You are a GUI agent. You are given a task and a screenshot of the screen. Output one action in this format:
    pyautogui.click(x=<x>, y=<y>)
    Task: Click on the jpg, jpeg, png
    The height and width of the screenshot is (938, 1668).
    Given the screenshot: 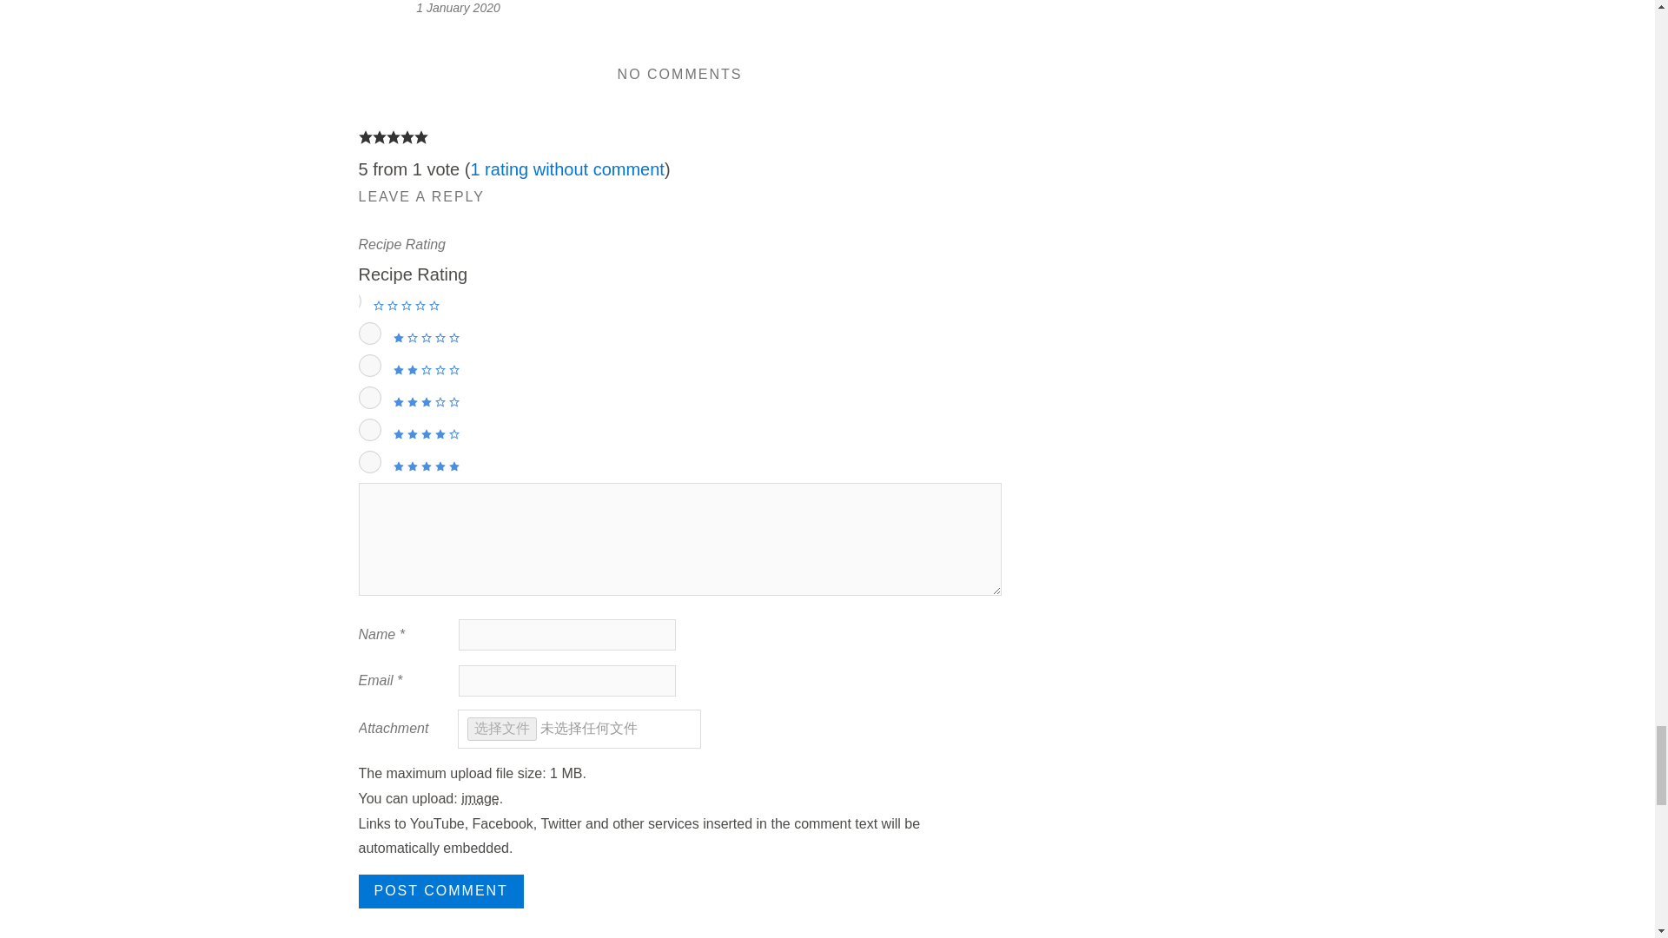 What is the action you would take?
    pyautogui.click(x=480, y=798)
    